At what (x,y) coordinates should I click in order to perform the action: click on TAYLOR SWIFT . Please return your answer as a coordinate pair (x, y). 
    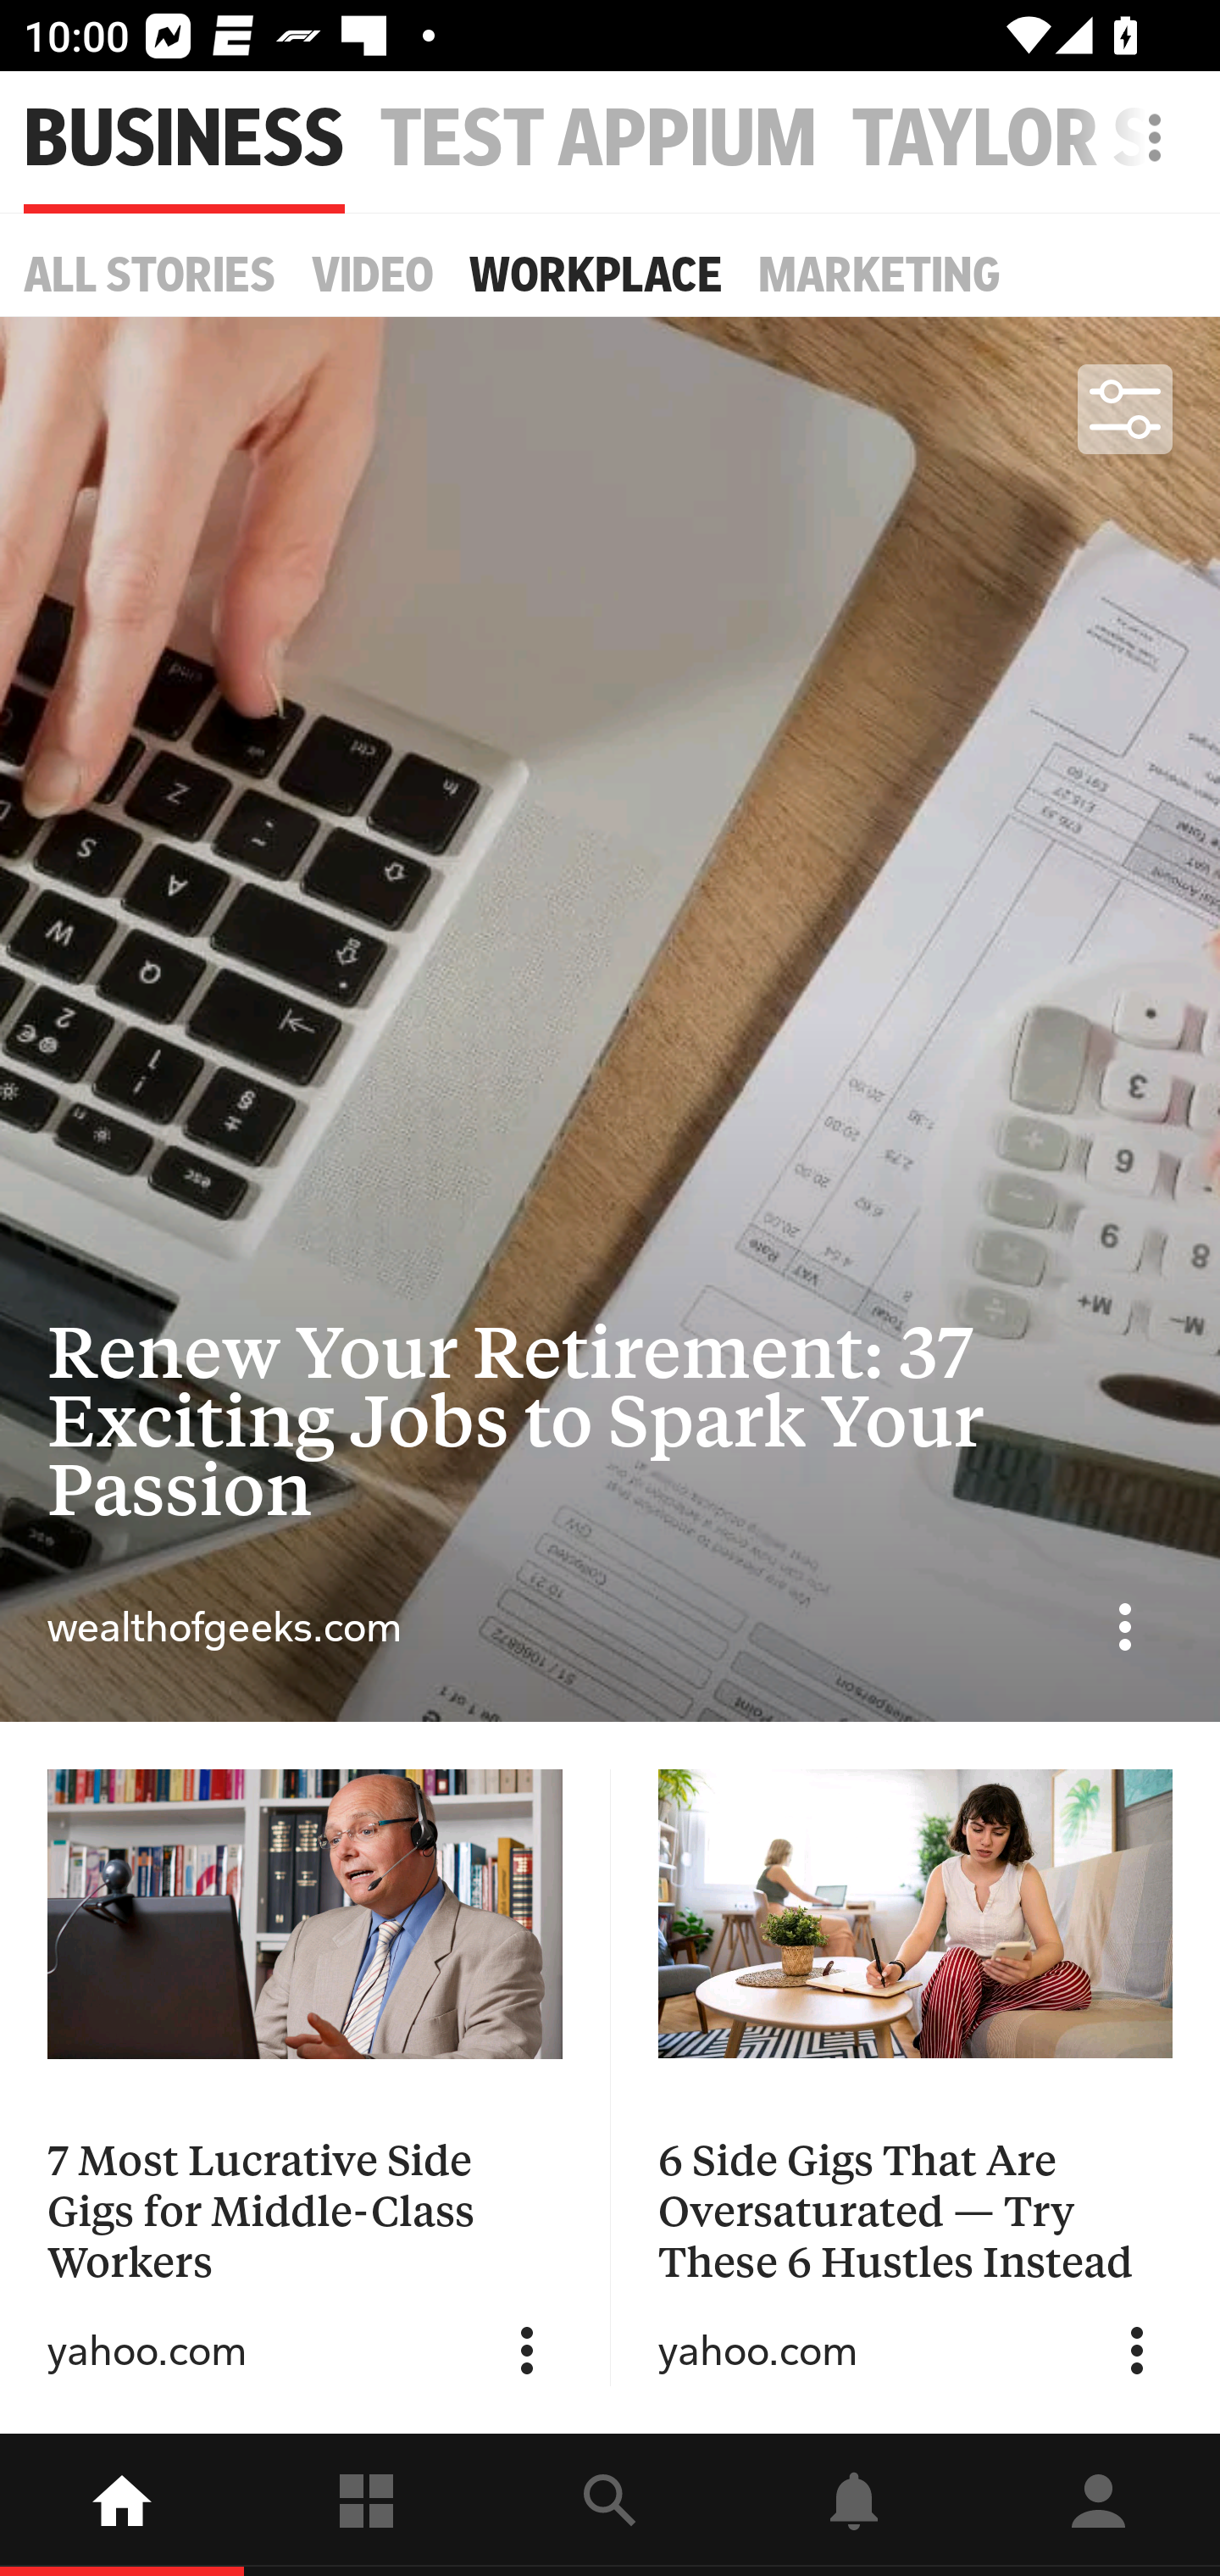
    Looking at the image, I should click on (1036, 139).